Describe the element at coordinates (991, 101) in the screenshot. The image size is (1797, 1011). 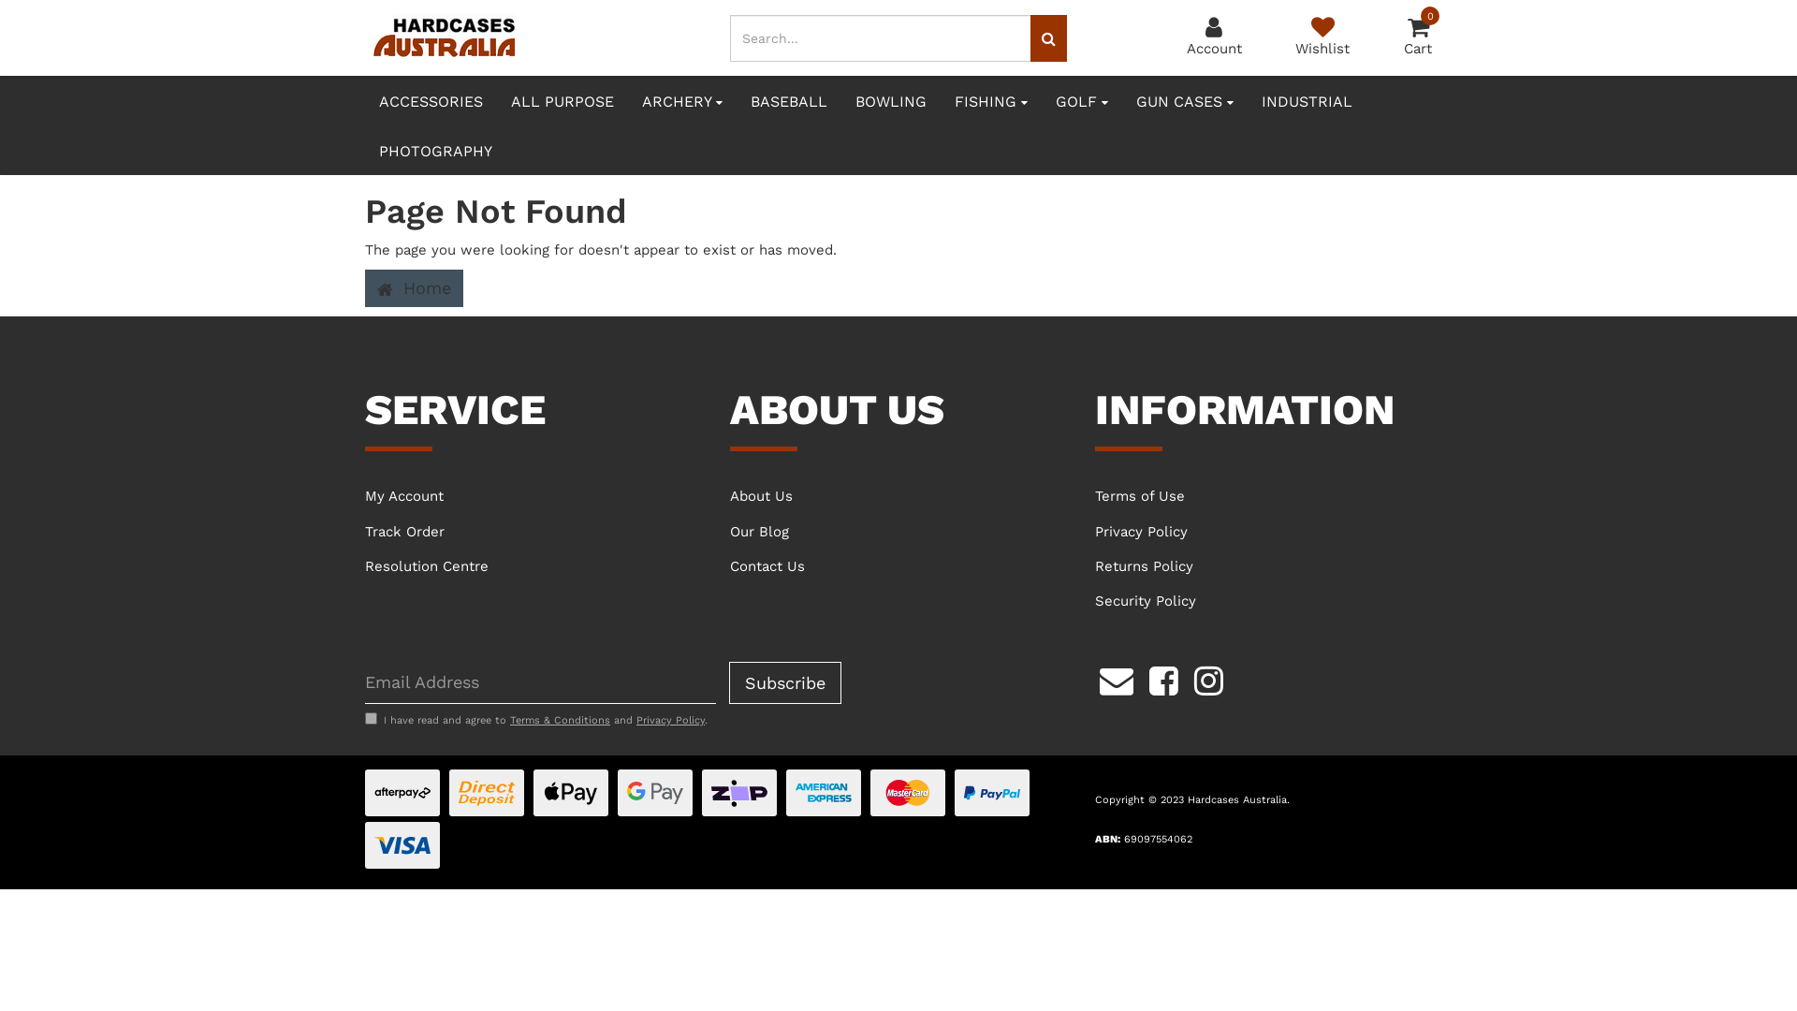
I see `FISHING` at that location.